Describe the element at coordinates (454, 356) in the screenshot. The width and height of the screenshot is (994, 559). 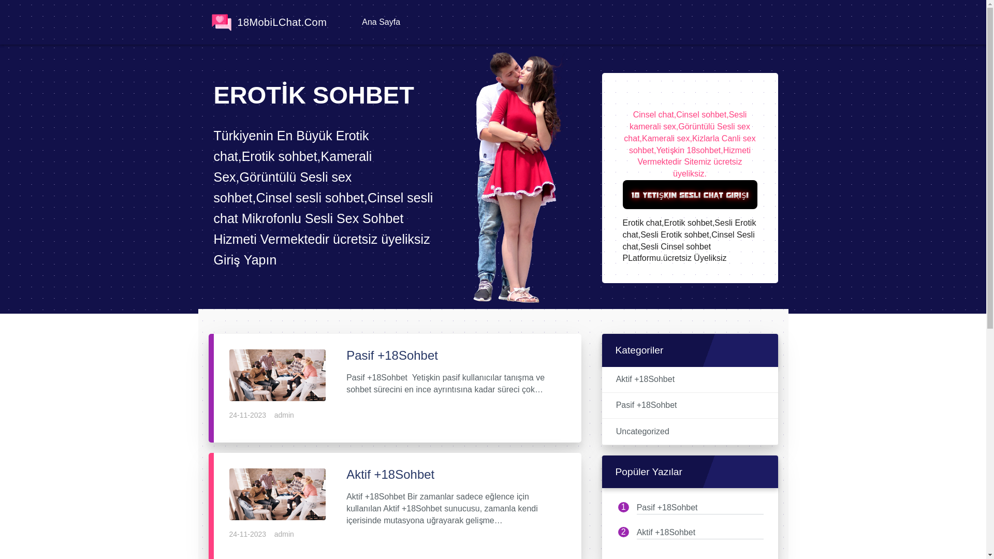
I see `Pasif +18Sohbet` at that location.